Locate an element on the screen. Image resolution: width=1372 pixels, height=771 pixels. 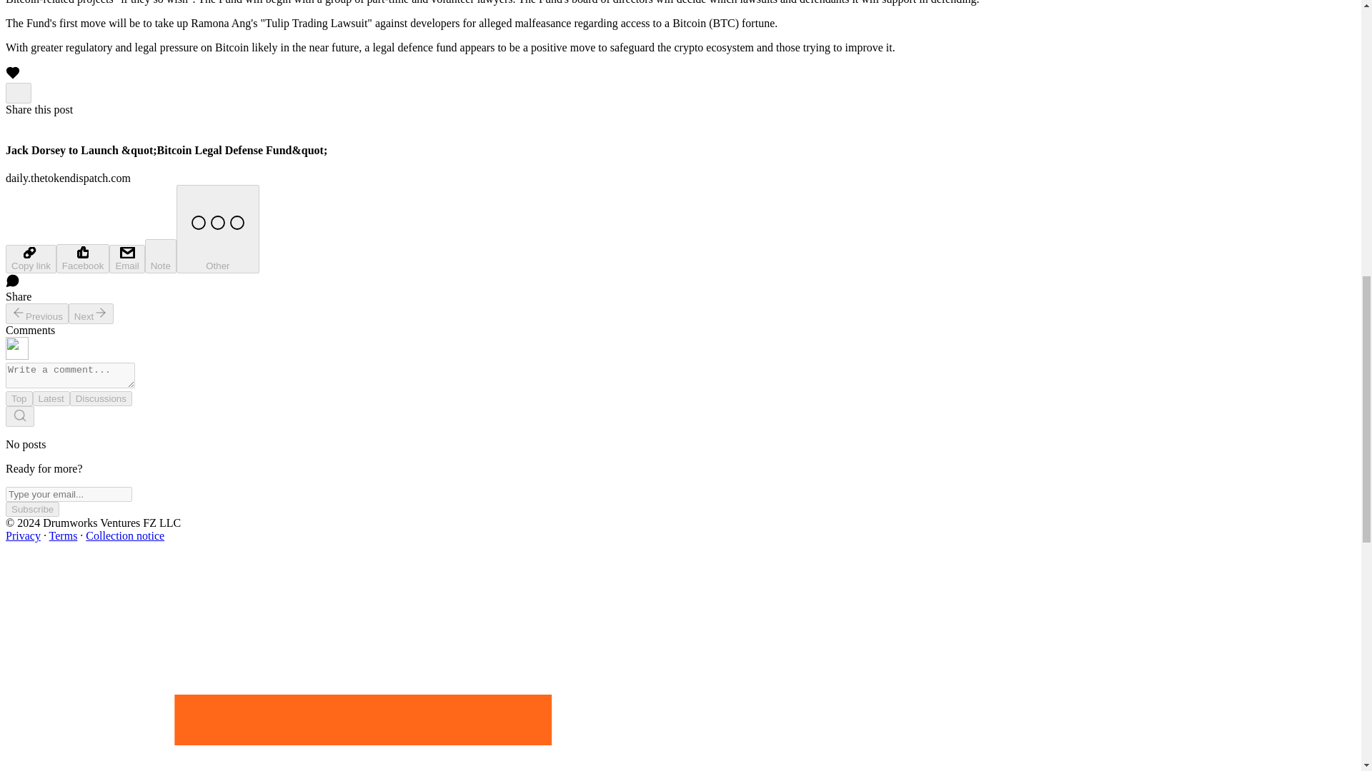
Next is located at coordinates (91, 313).